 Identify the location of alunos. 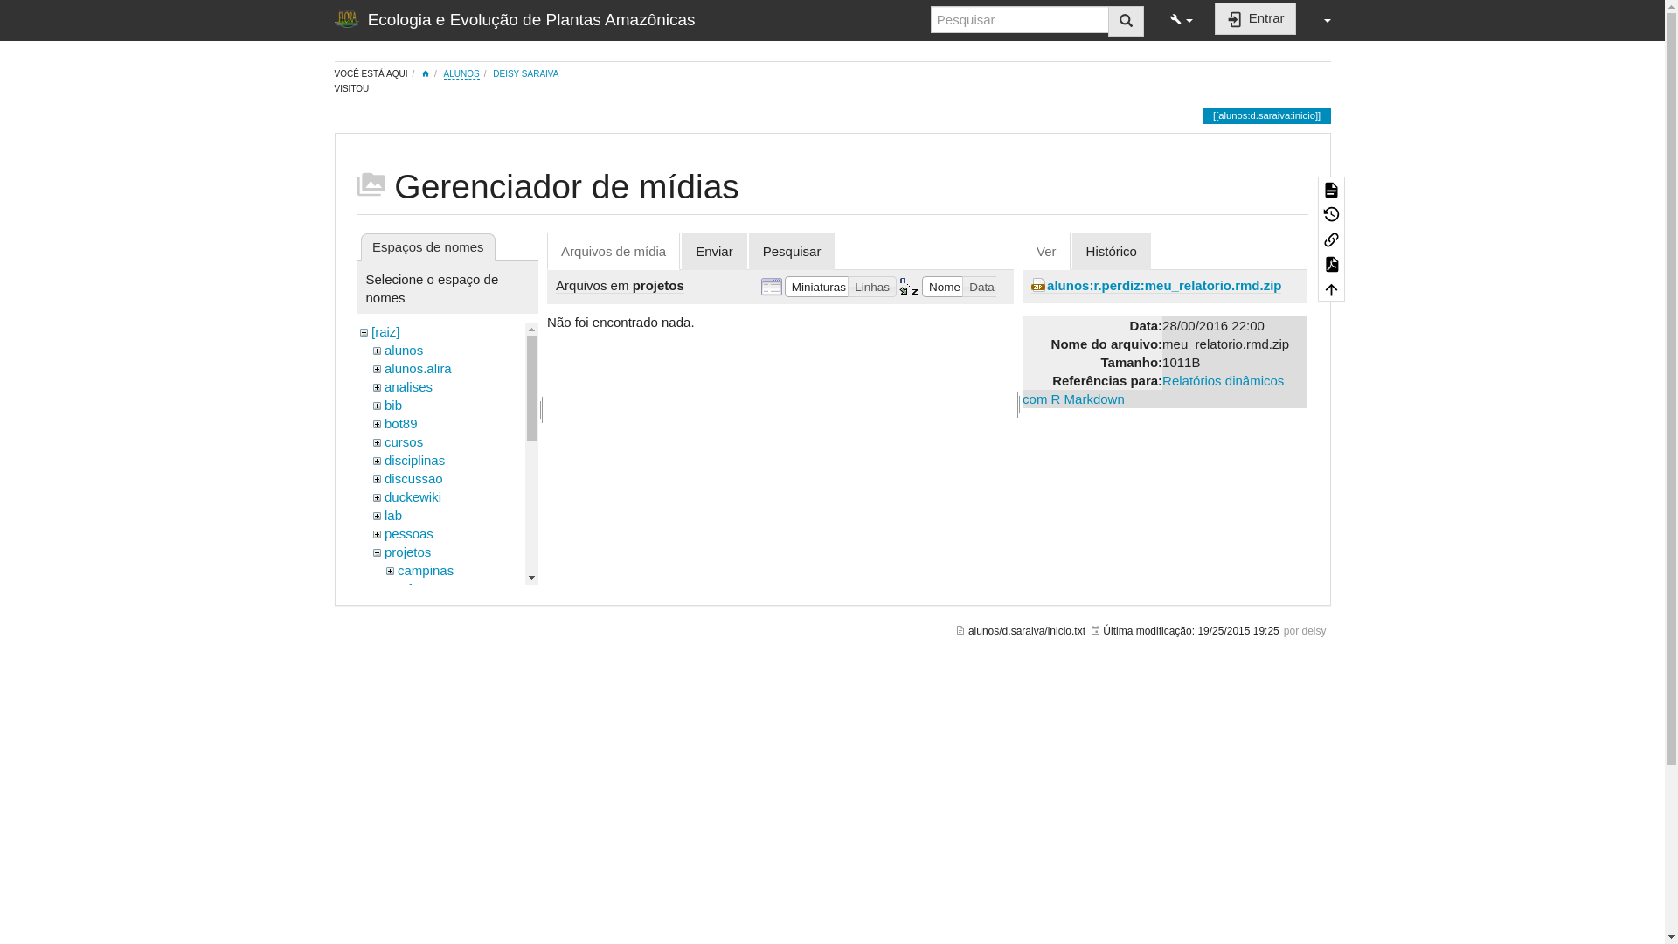
(404, 350).